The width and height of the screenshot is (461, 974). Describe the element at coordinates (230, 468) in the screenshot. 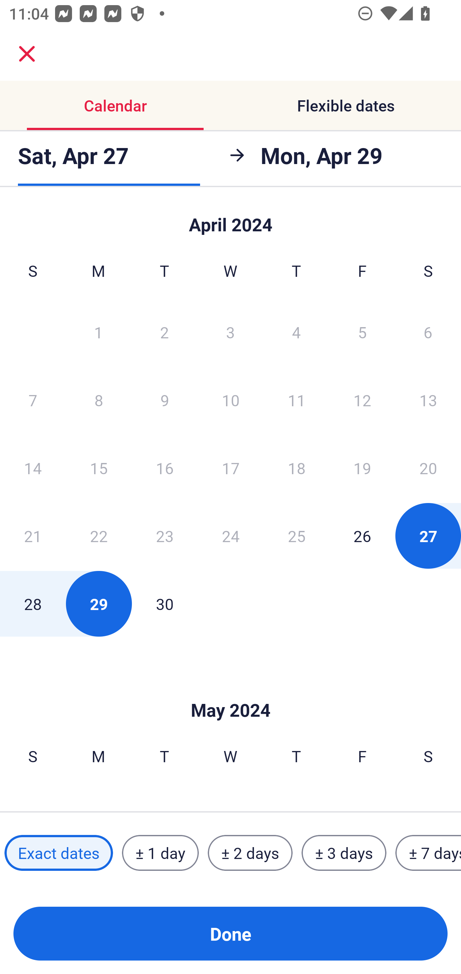

I see `17 Wednesday, April 17, 2024` at that location.